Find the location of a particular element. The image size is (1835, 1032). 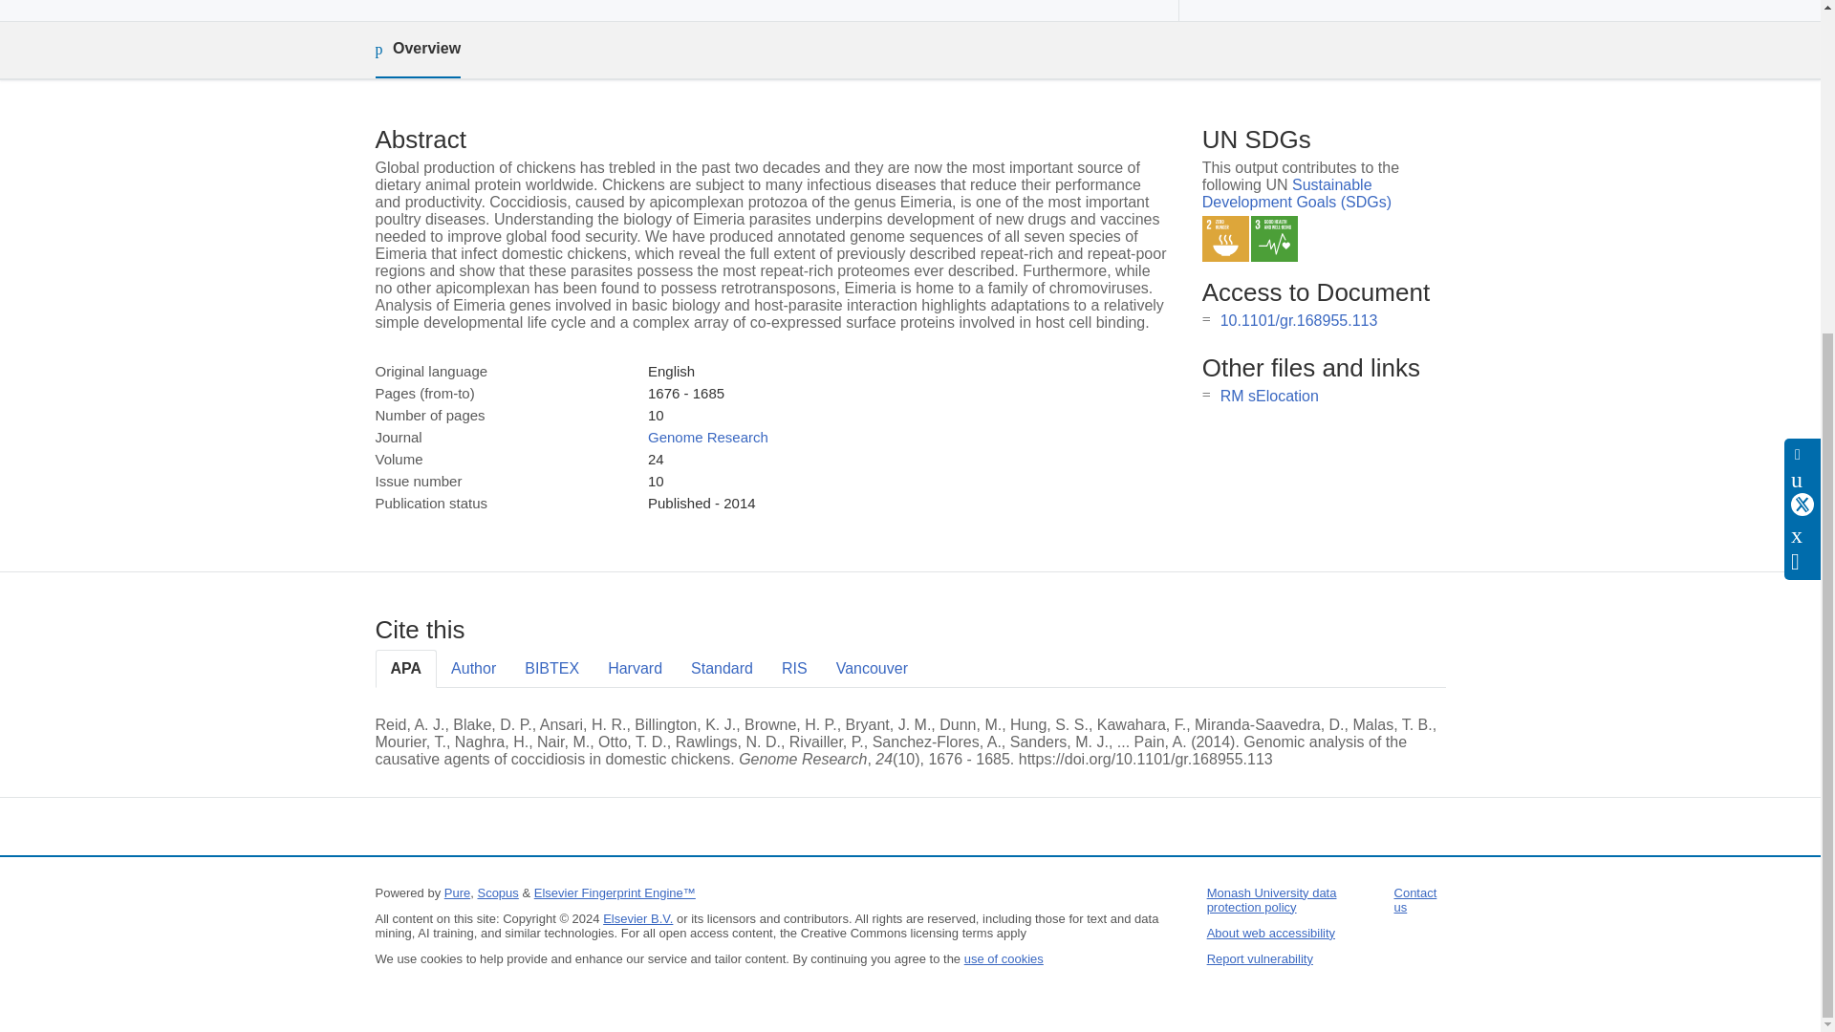

About web accessibility is located at coordinates (1271, 933).